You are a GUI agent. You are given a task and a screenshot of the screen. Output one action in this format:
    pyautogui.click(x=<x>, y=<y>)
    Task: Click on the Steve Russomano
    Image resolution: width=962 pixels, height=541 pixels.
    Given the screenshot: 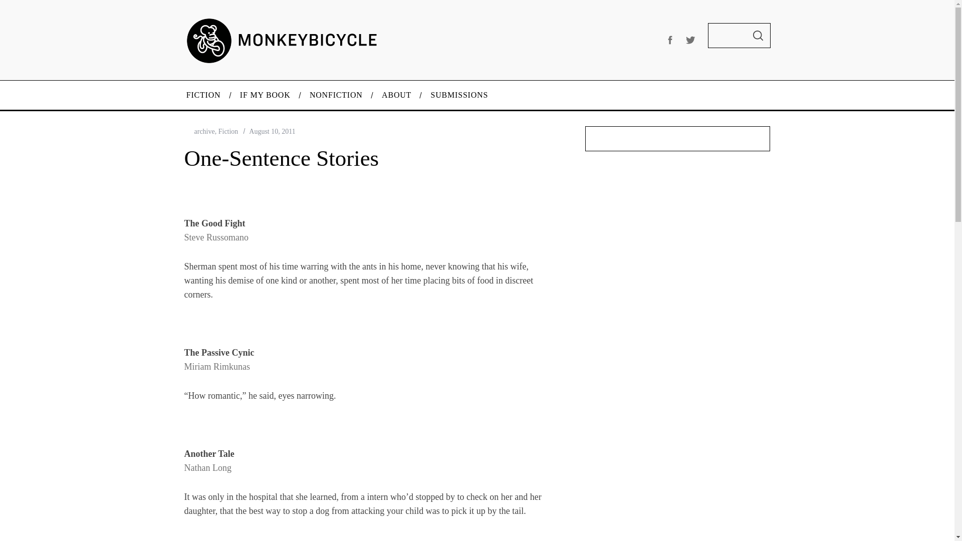 What is the action you would take?
    pyautogui.click(x=216, y=237)
    